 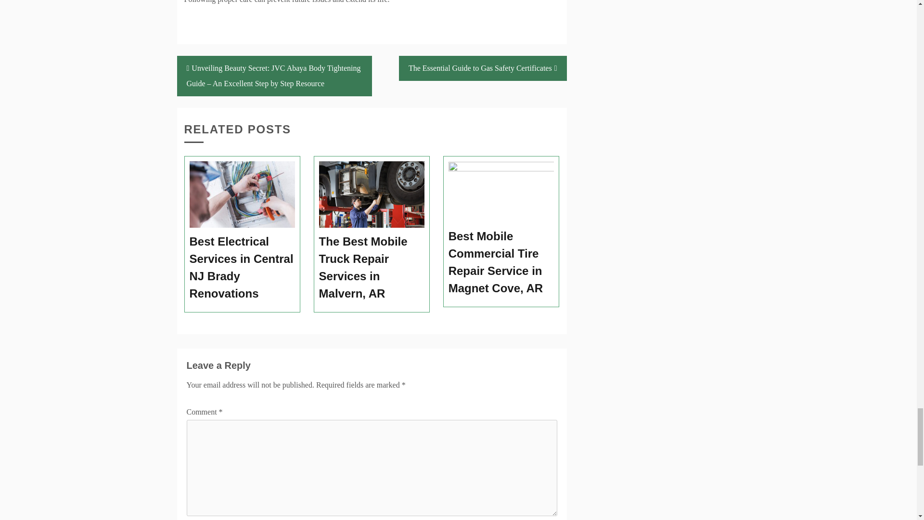 What do you see at coordinates (372, 267) in the screenshot?
I see `The Best Mobile Truck Repair Services in Malvern, AR` at bounding box center [372, 267].